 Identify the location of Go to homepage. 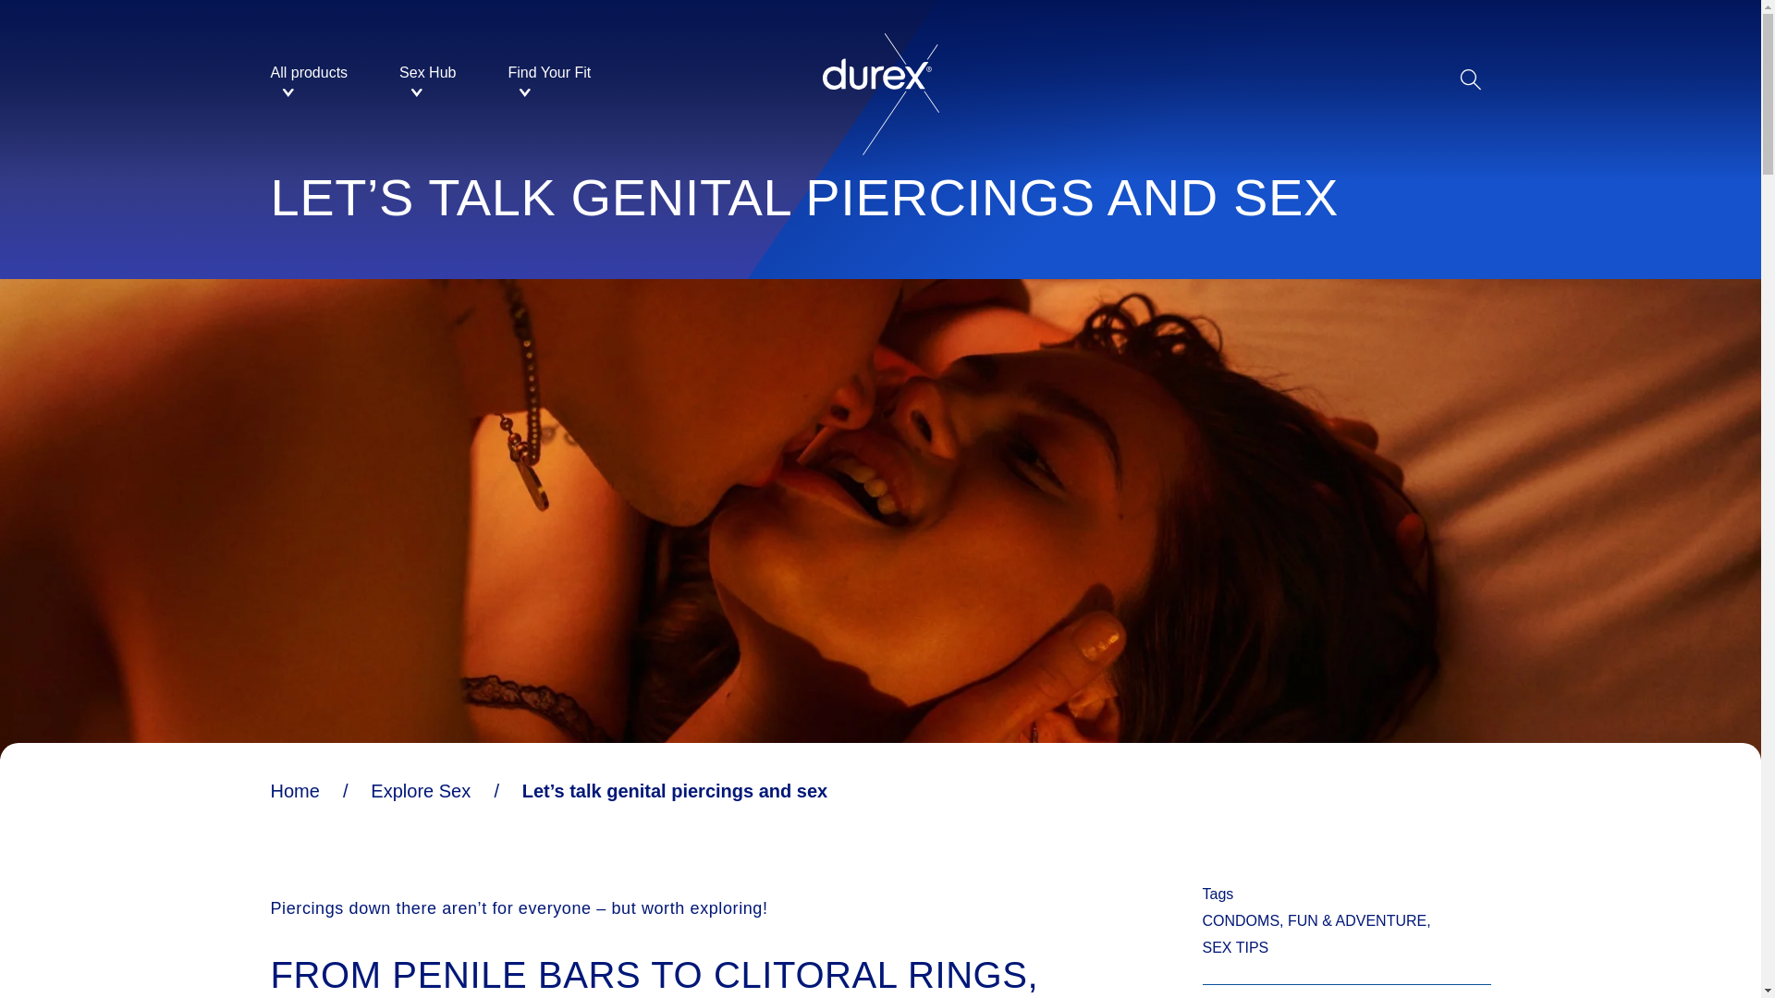
(880, 79).